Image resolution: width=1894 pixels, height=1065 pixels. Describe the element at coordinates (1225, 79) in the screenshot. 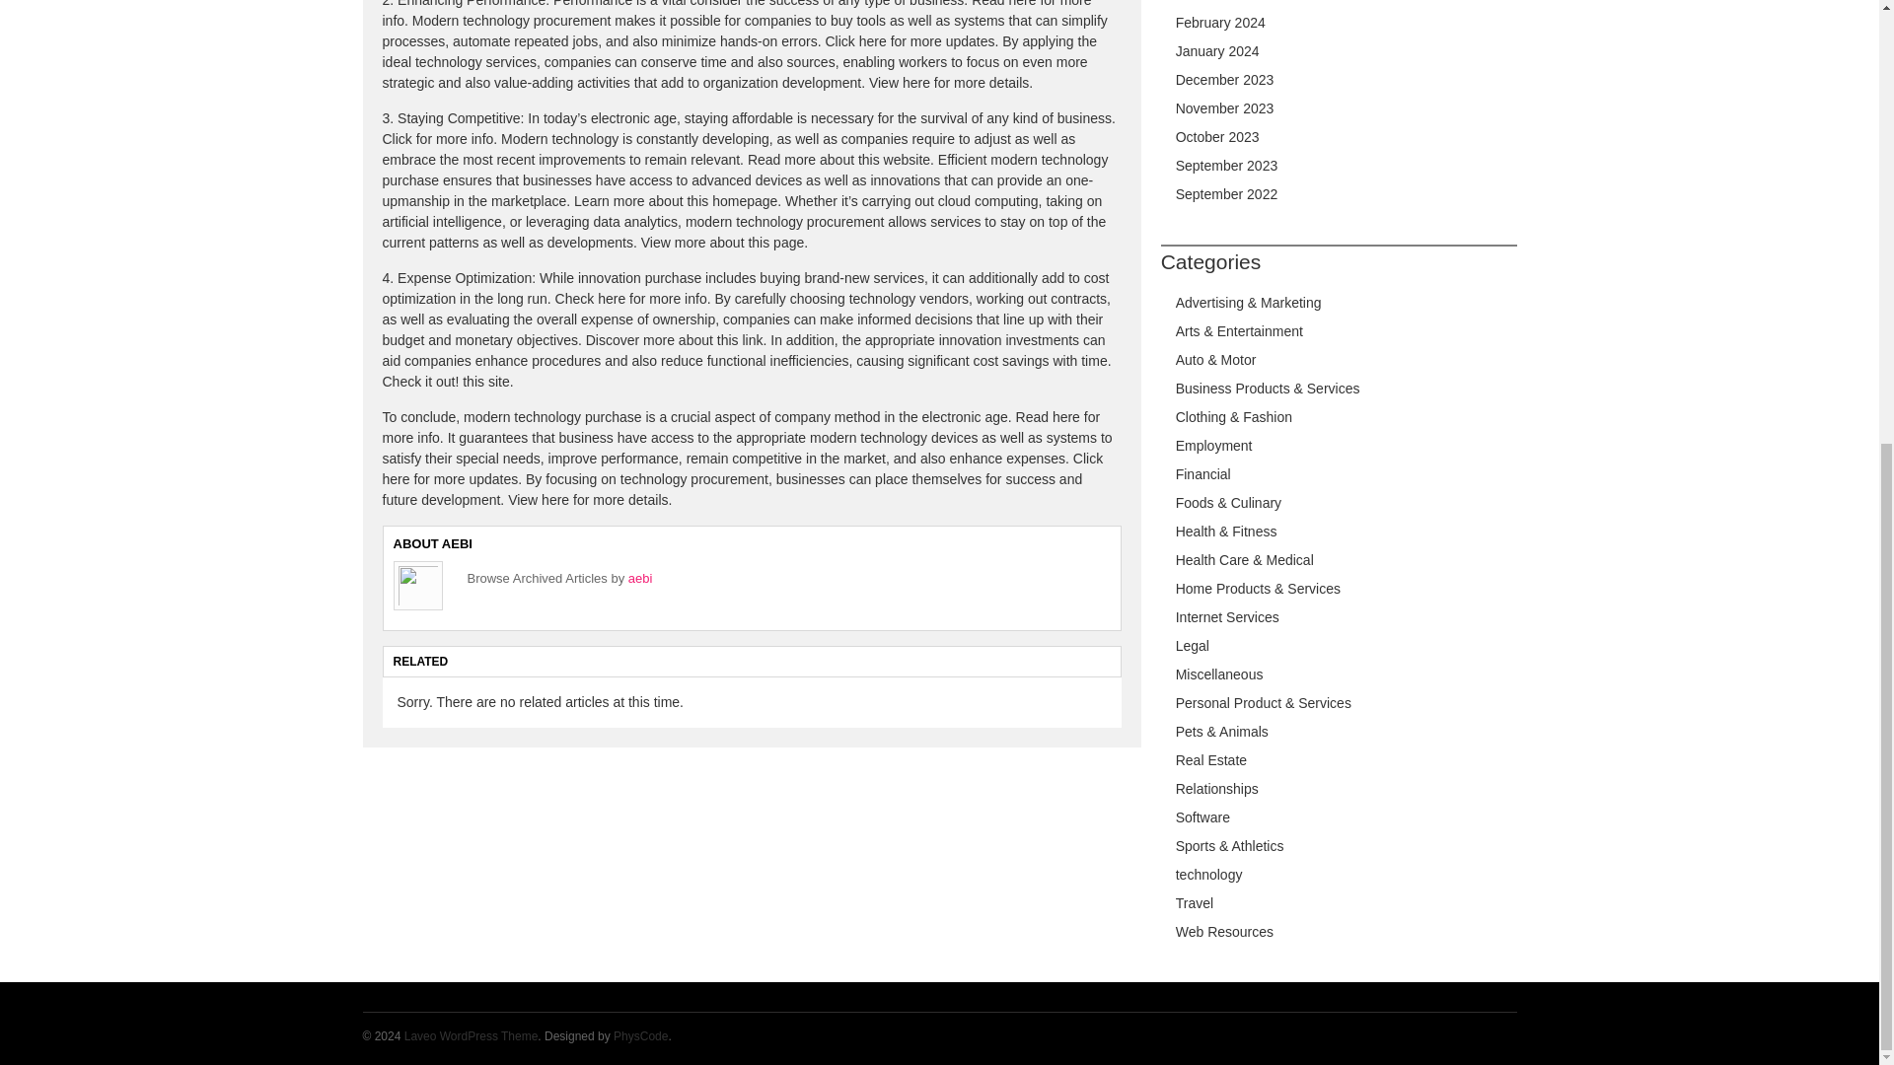

I see `December 2023` at that location.